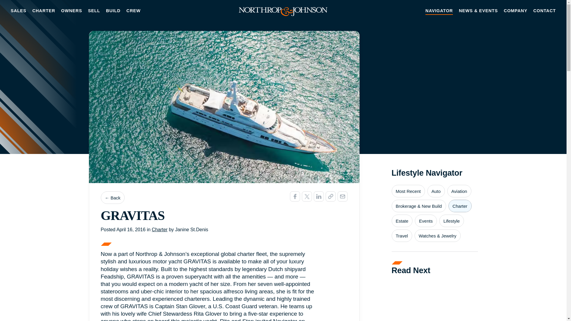 This screenshot has height=321, width=571. What do you see at coordinates (18, 11) in the screenshot?
I see `SALES` at bounding box center [18, 11].